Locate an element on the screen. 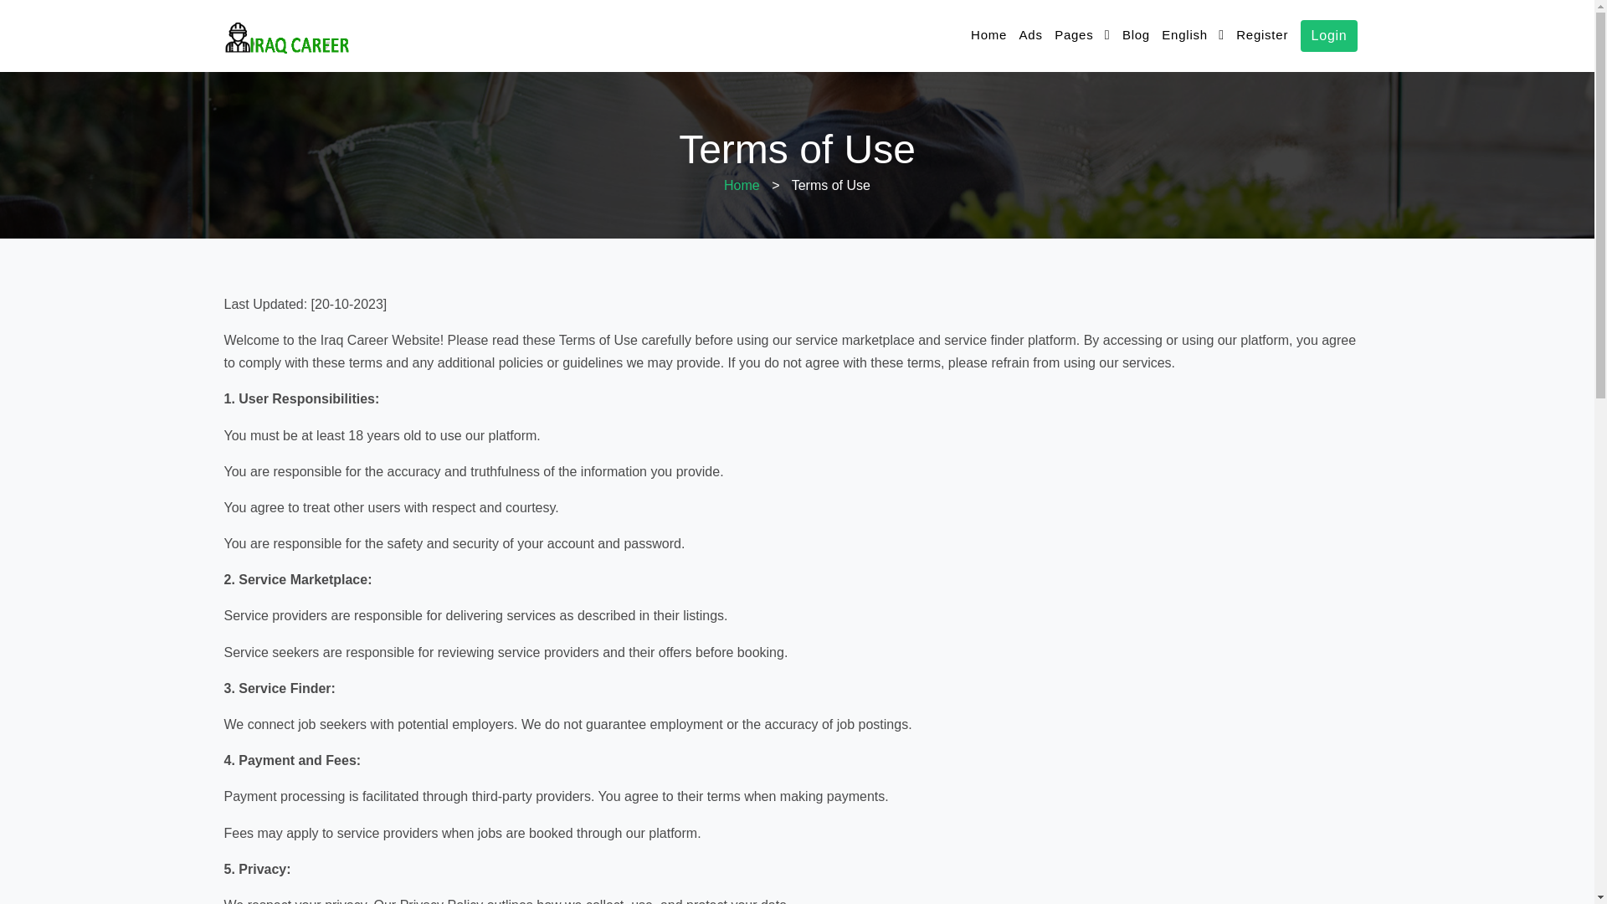  Home is located at coordinates (742, 185).